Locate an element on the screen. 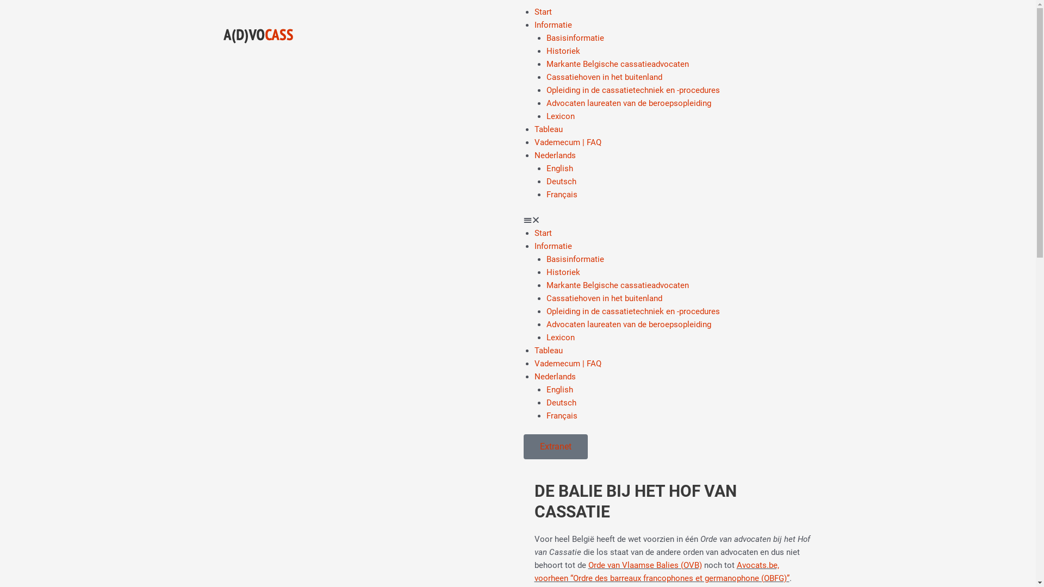 The image size is (1044, 587). Basisinformatie is located at coordinates (575, 259).